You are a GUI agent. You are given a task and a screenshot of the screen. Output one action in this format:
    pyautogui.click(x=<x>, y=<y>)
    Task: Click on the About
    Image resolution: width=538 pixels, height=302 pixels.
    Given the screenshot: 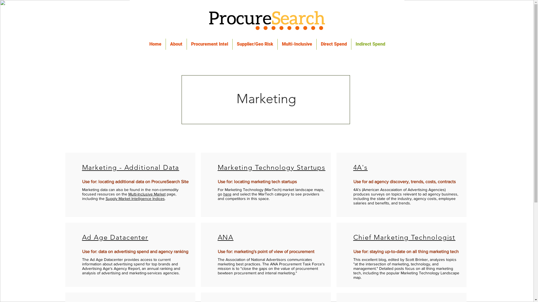 What is the action you would take?
    pyautogui.click(x=176, y=44)
    